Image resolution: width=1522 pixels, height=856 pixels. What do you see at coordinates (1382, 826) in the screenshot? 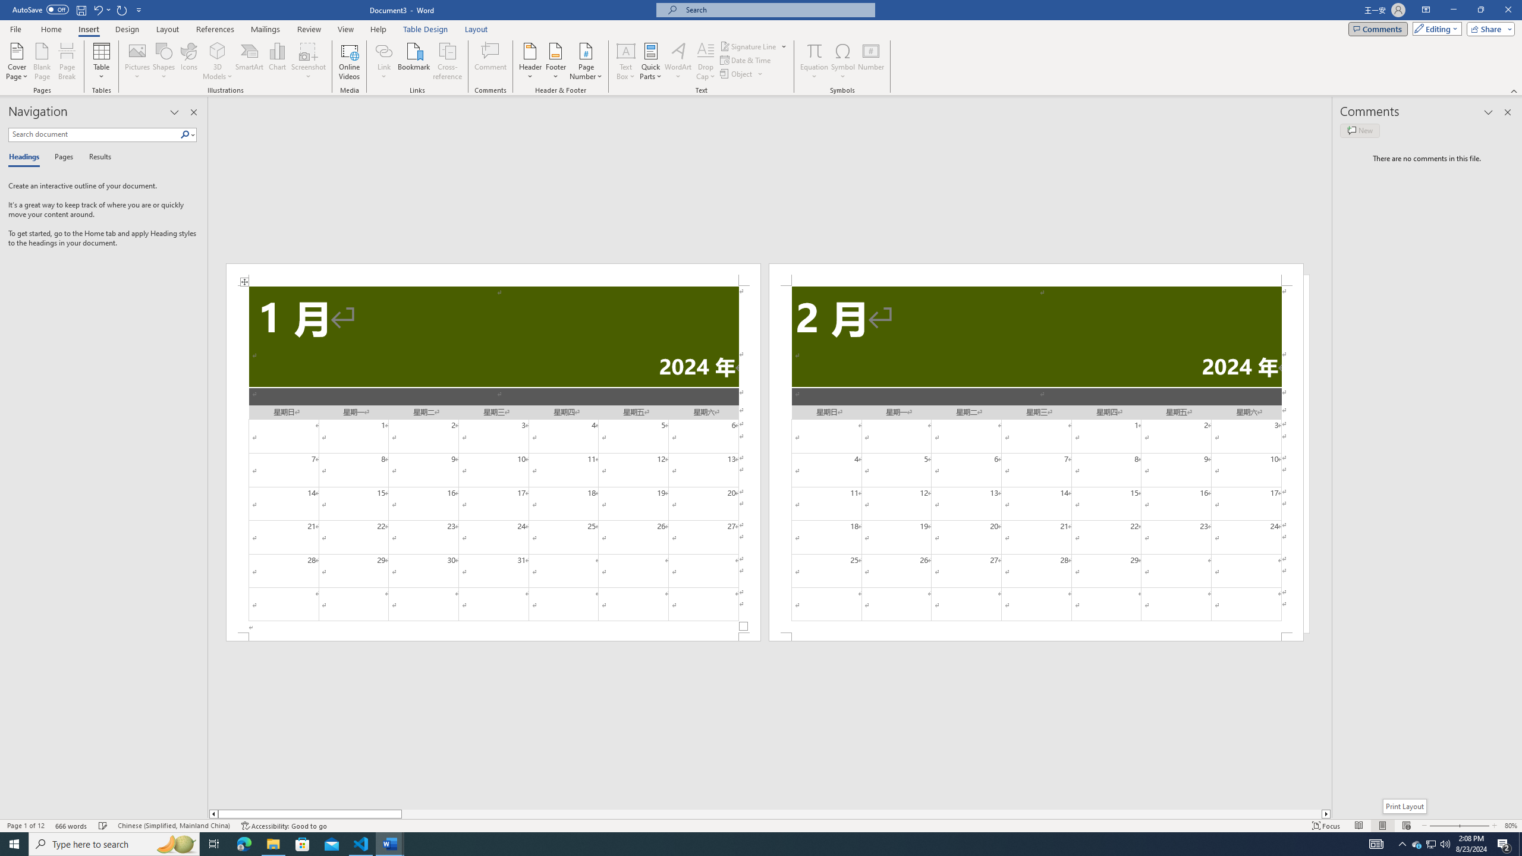
I see `Print Layout` at bounding box center [1382, 826].